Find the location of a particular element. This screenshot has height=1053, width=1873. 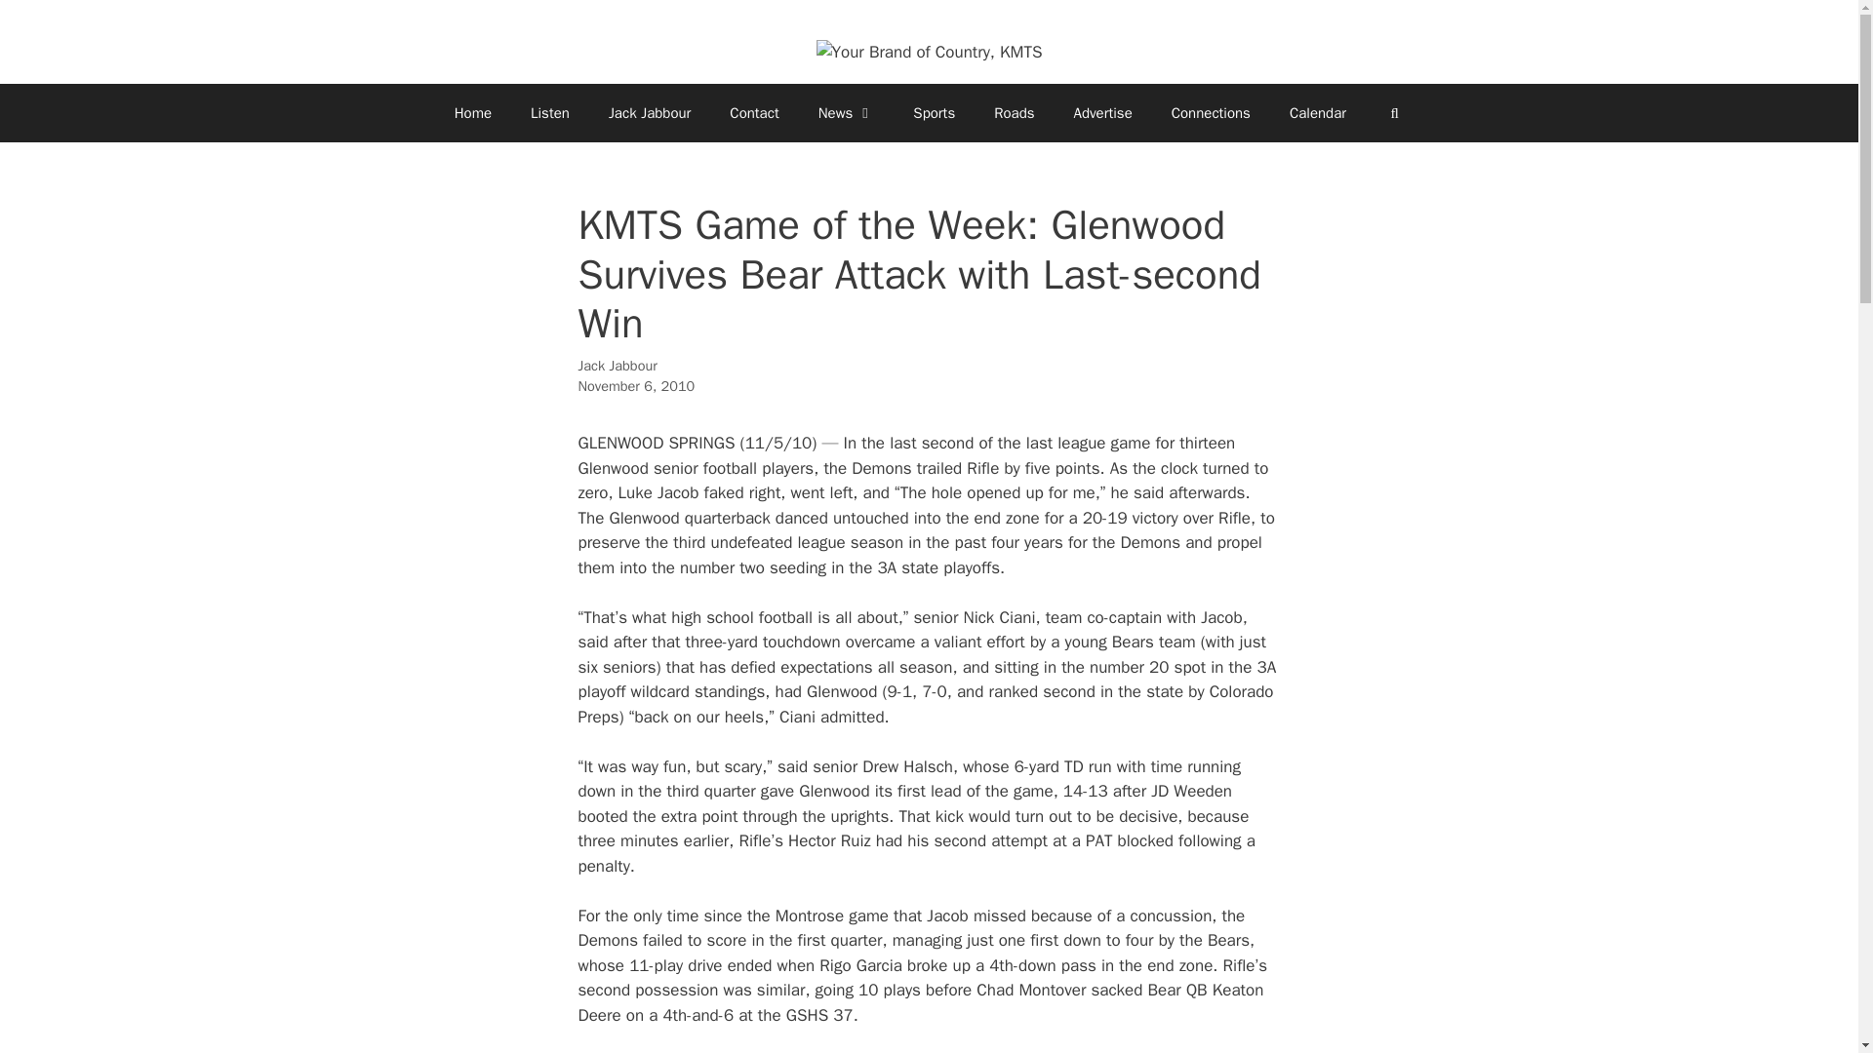

Listen is located at coordinates (550, 113).